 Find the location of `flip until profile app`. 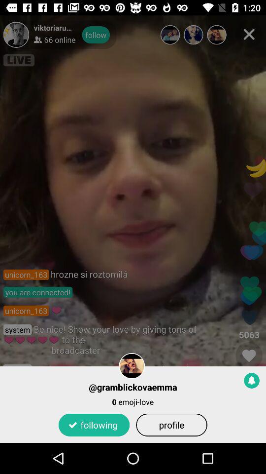

flip until profile app is located at coordinates (171, 425).